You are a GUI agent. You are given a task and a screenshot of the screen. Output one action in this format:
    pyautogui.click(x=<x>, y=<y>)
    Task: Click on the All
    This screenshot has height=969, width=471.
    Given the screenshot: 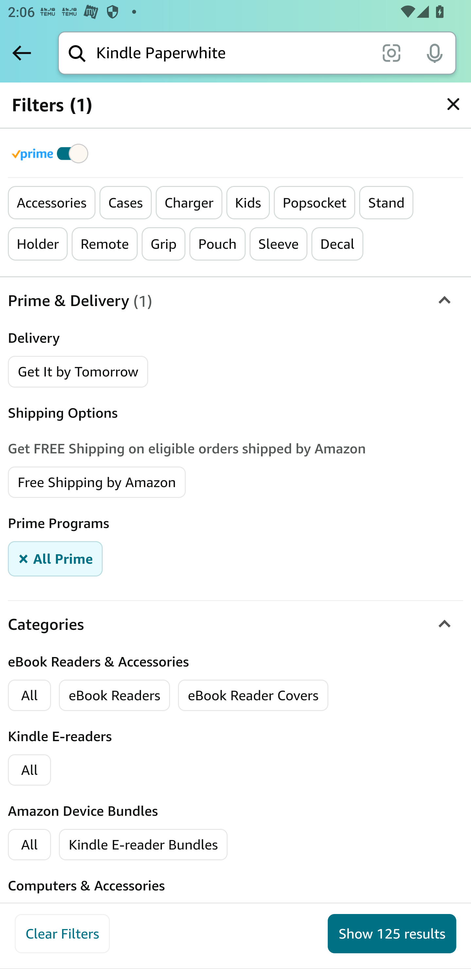 What is the action you would take?
    pyautogui.click(x=29, y=770)
    